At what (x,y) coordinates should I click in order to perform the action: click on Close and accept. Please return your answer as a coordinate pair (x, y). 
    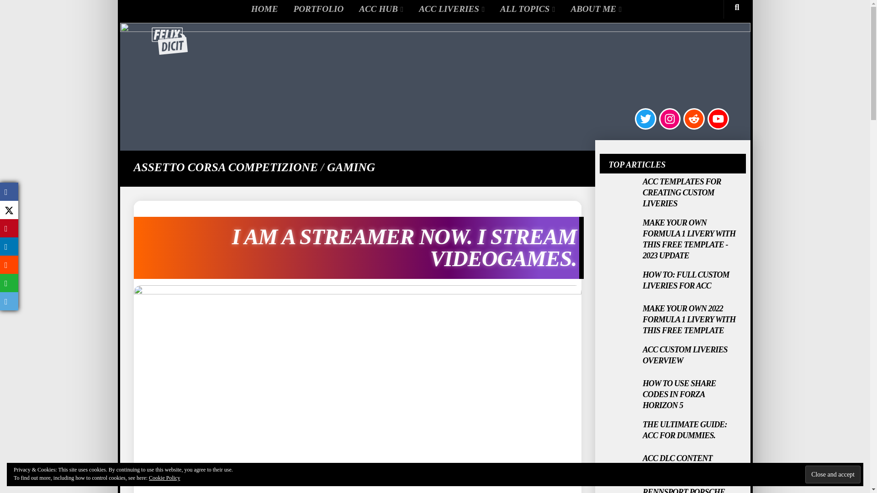
    Looking at the image, I should click on (832, 474).